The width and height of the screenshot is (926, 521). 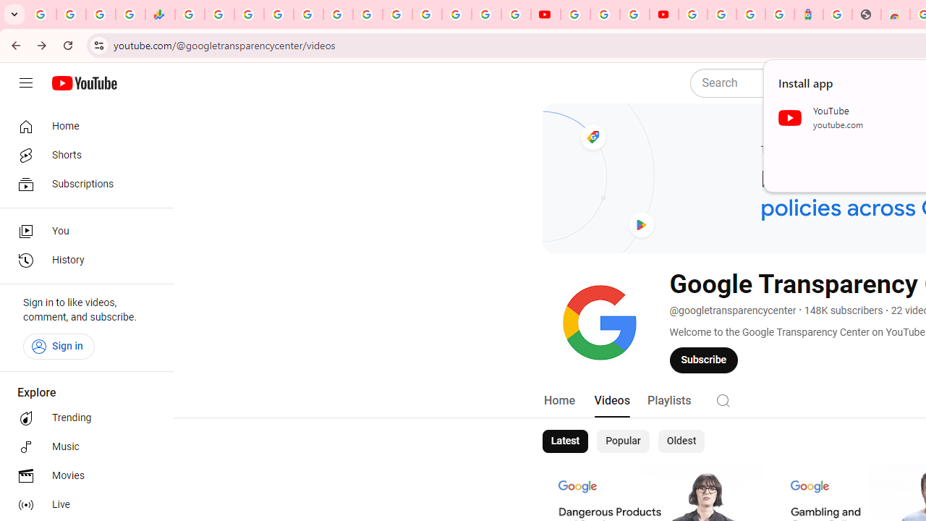 What do you see at coordinates (564, 441) in the screenshot?
I see `Latest` at bounding box center [564, 441].